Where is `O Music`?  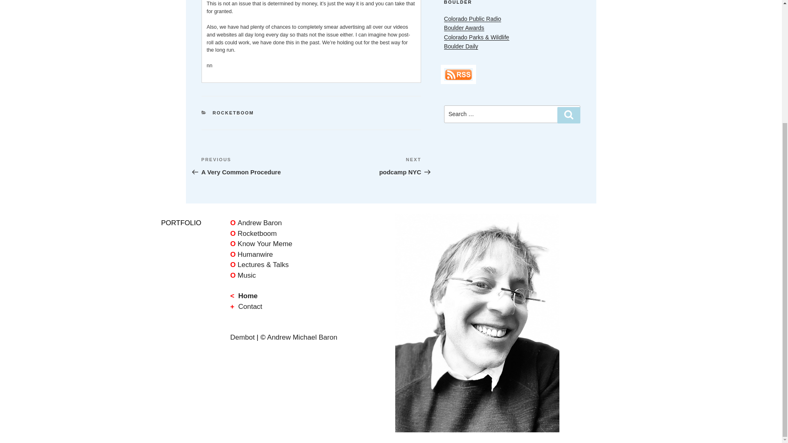 O Music is located at coordinates (243, 276).